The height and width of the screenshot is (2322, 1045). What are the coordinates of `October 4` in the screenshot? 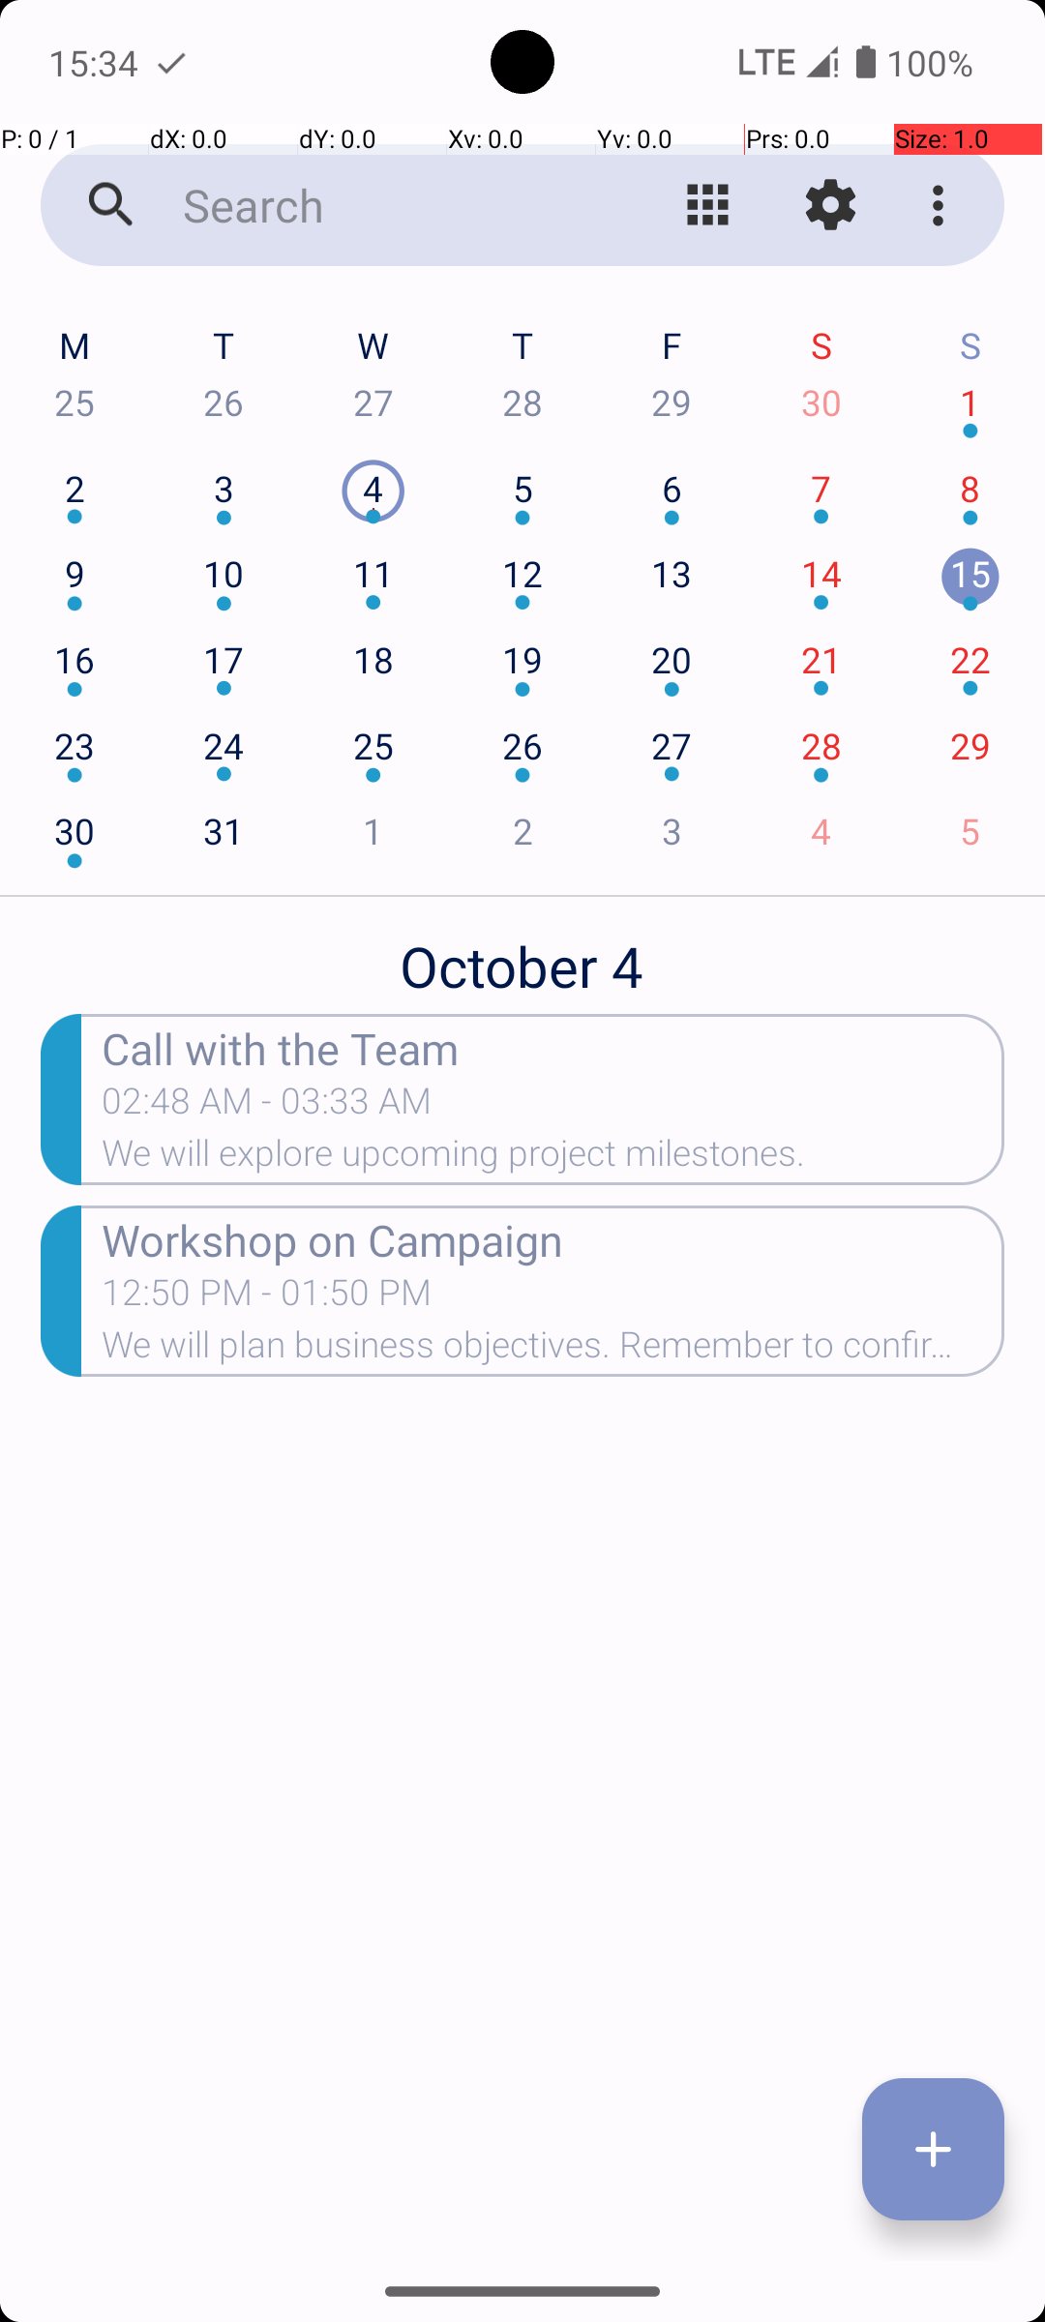 It's located at (522, 956).